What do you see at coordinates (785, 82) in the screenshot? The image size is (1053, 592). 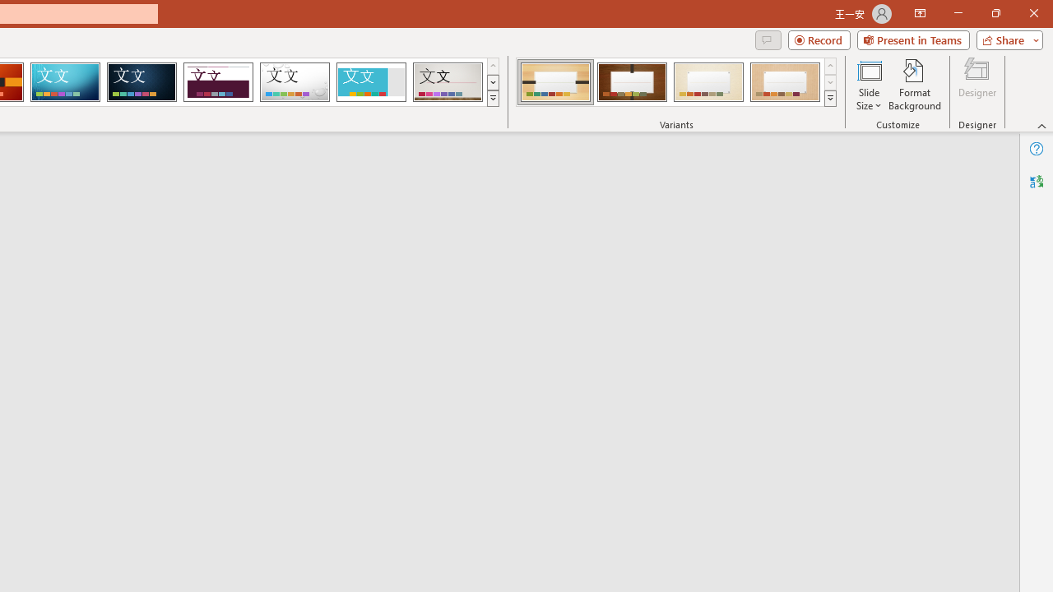 I see `Organic Variant 4` at bounding box center [785, 82].